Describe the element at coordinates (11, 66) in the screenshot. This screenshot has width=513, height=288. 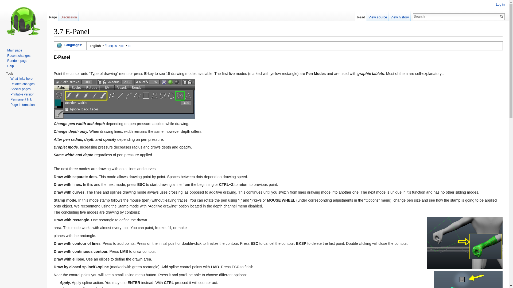
I see `Help` at that location.